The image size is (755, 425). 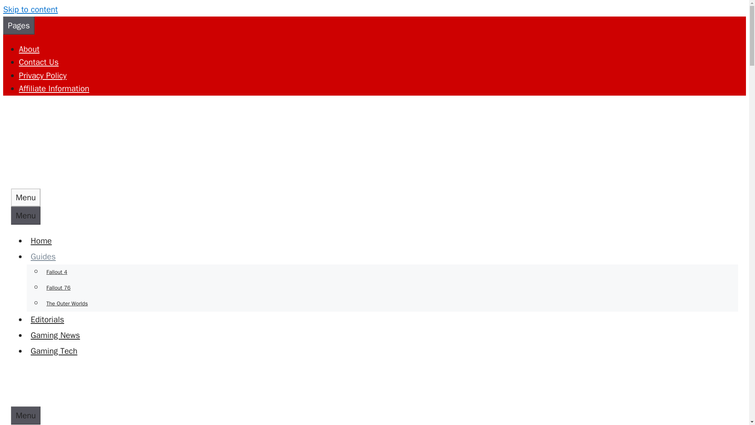 I want to click on The Outer Worlds, so click(x=67, y=303).